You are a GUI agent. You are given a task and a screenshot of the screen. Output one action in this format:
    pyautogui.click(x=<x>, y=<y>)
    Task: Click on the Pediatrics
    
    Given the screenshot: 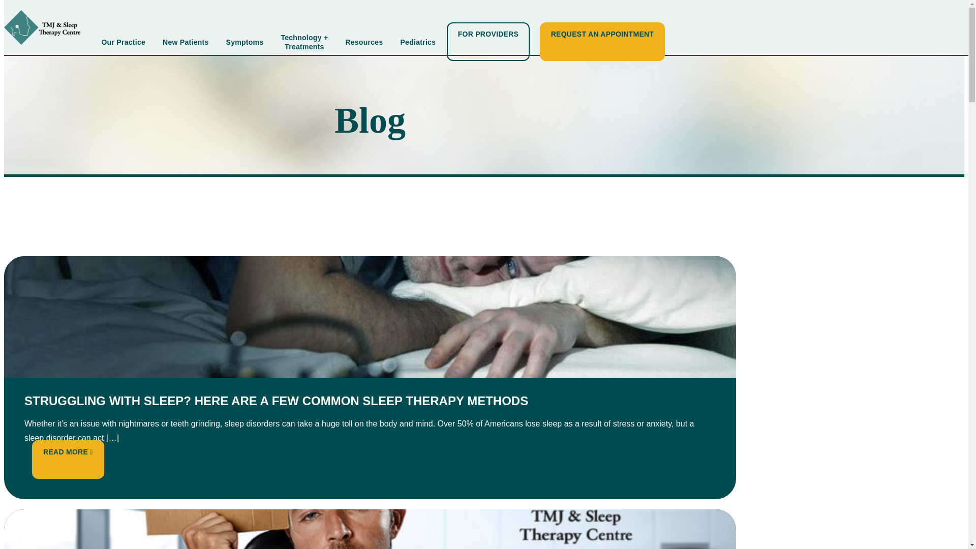 What is the action you would take?
    pyautogui.click(x=418, y=42)
    